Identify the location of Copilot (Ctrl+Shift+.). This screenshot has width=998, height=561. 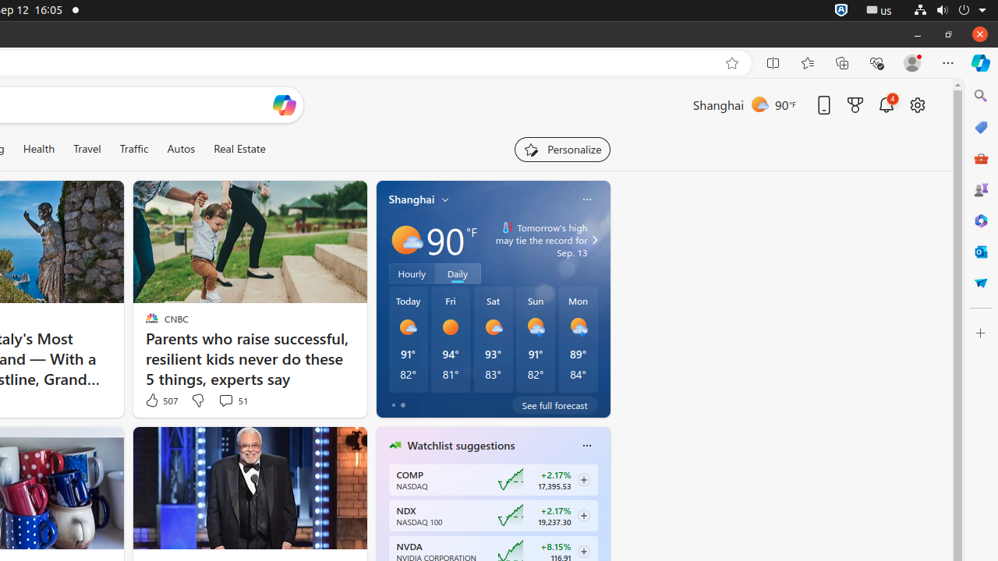
(981, 63).